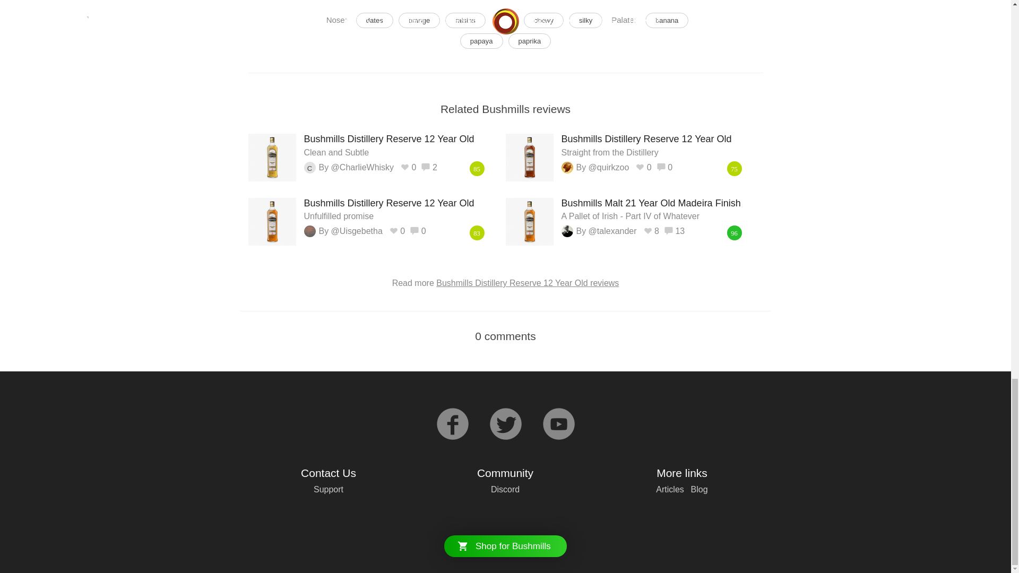  Describe the element at coordinates (667, 20) in the screenshot. I see `raisins` at that location.